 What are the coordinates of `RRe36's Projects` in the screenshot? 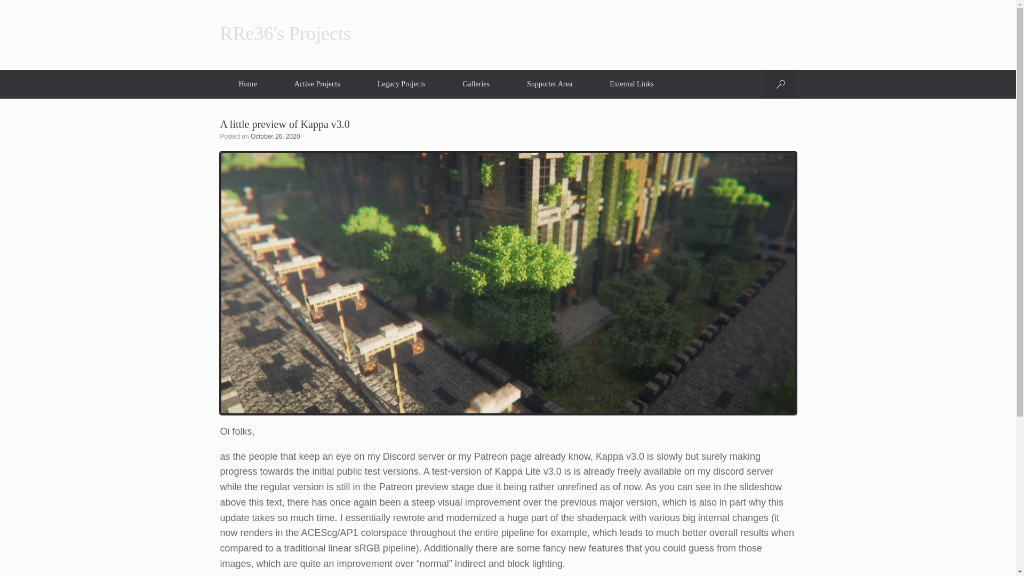 It's located at (285, 34).